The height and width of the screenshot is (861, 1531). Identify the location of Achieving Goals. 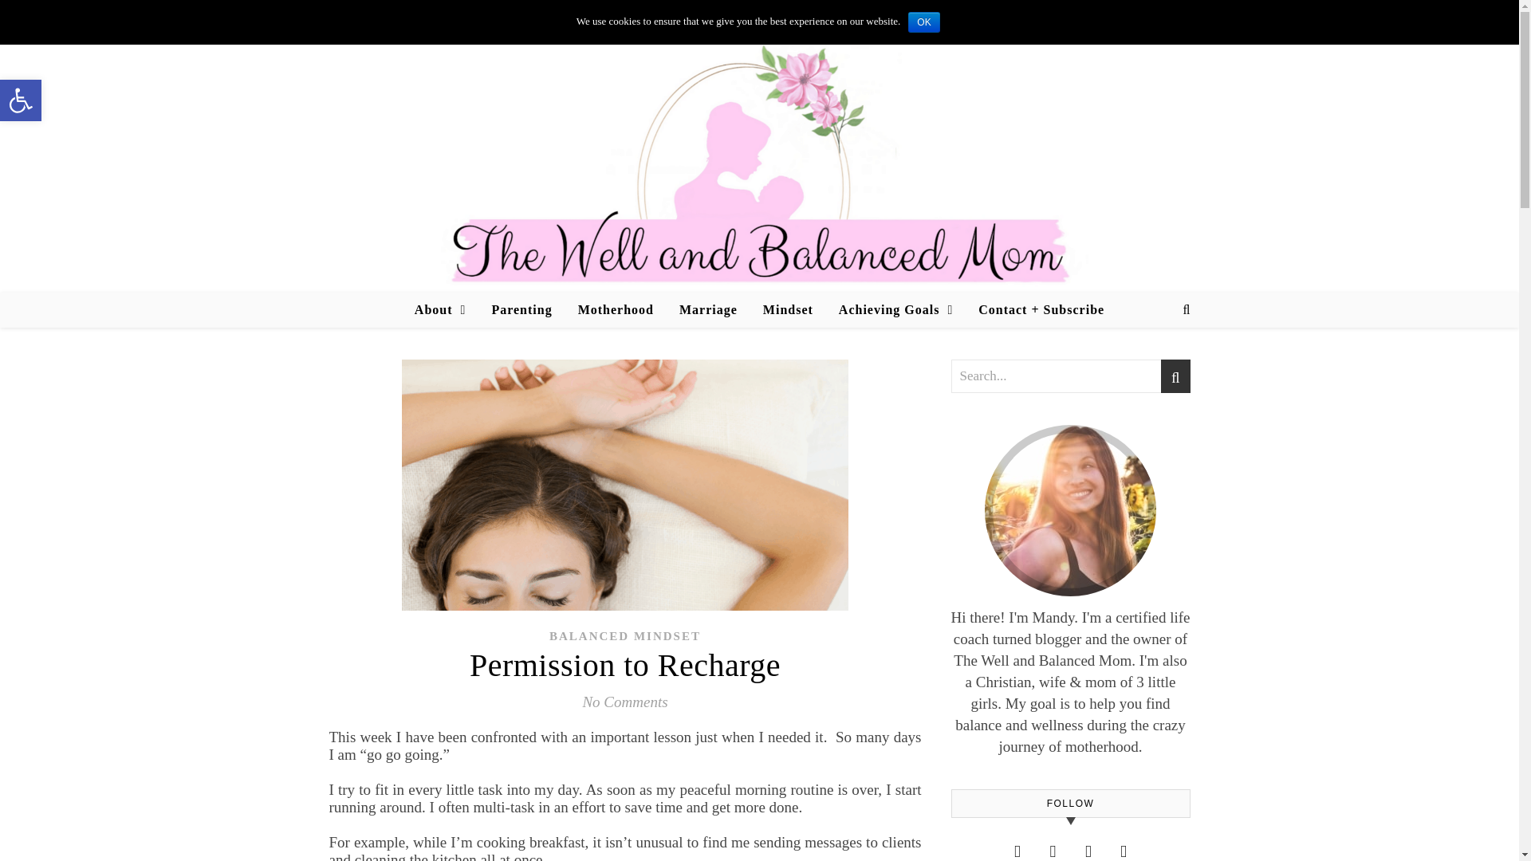
(896, 310).